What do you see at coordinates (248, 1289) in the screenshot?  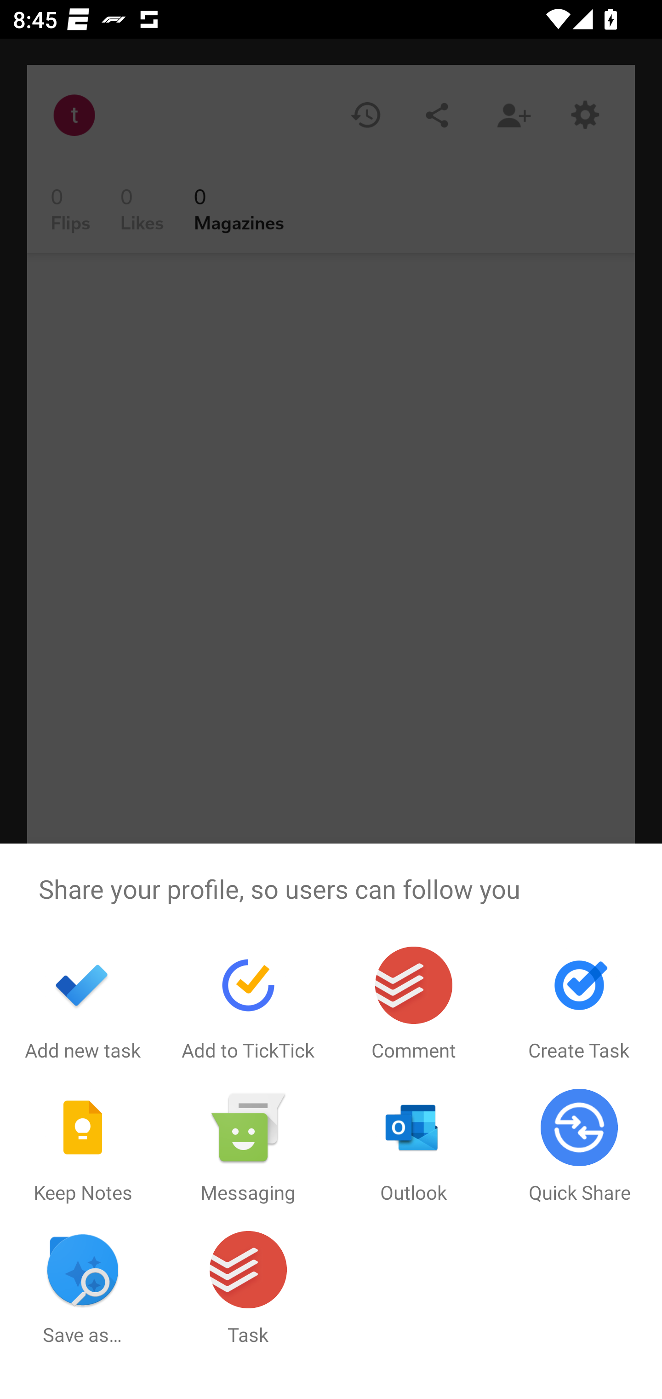 I see `Task` at bounding box center [248, 1289].